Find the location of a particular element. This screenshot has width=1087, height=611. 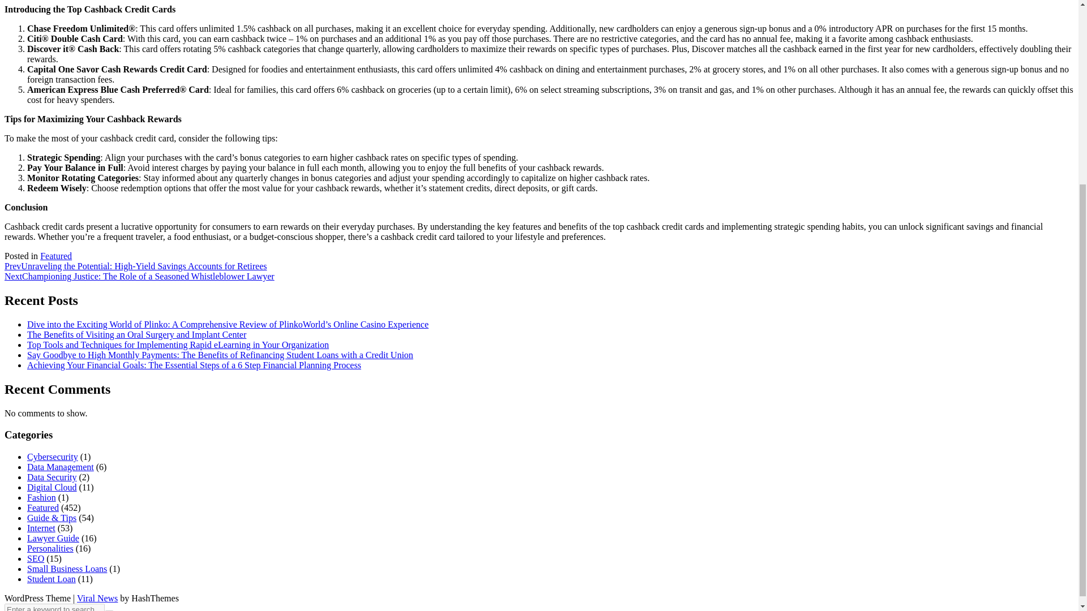

Digital Cloud is located at coordinates (52, 488).